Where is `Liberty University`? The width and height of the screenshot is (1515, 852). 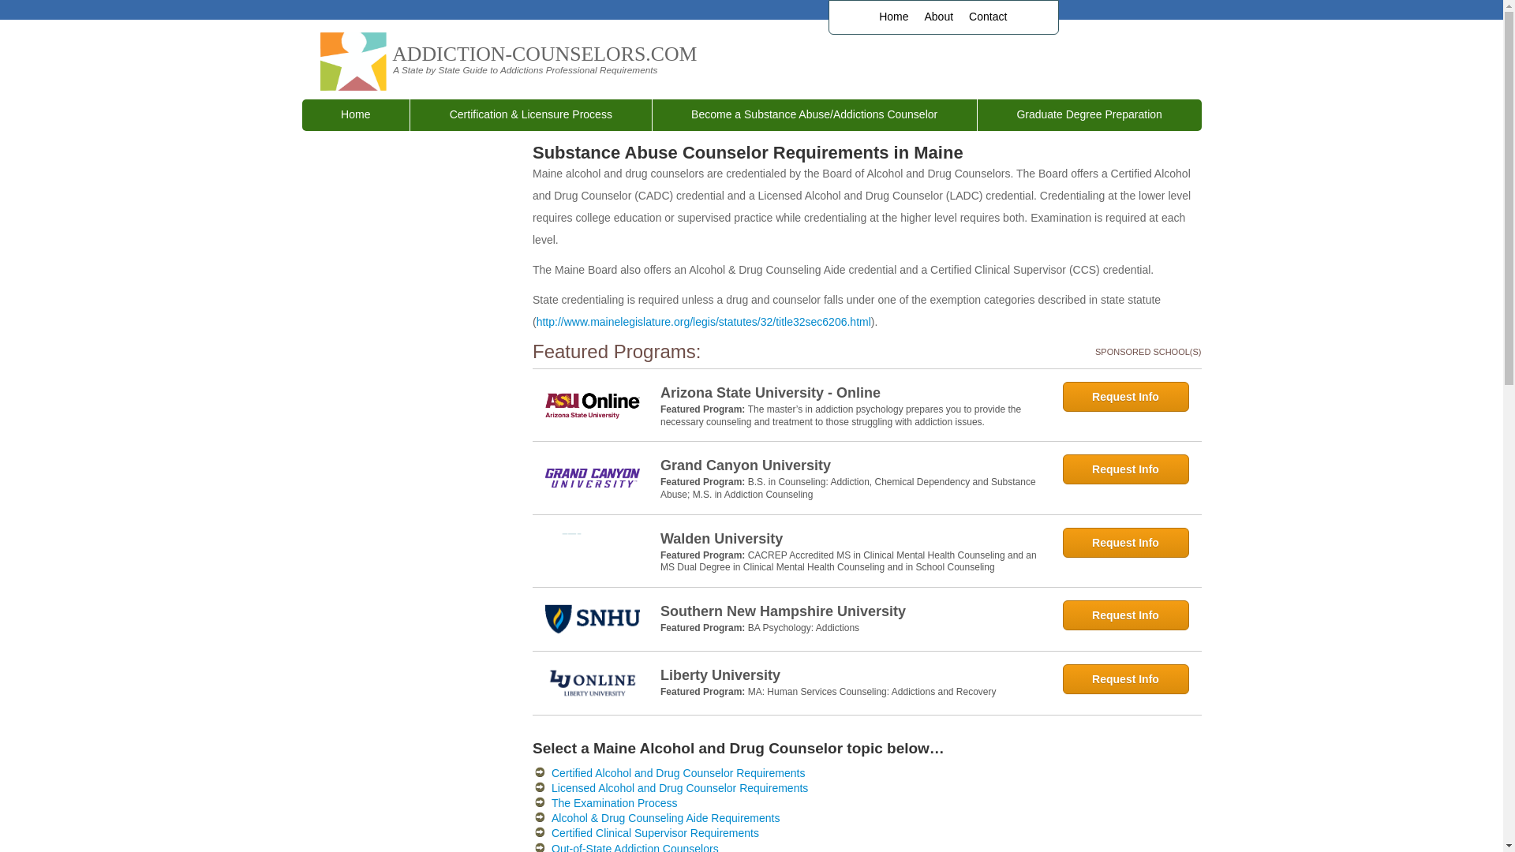 Liberty University is located at coordinates (851, 675).